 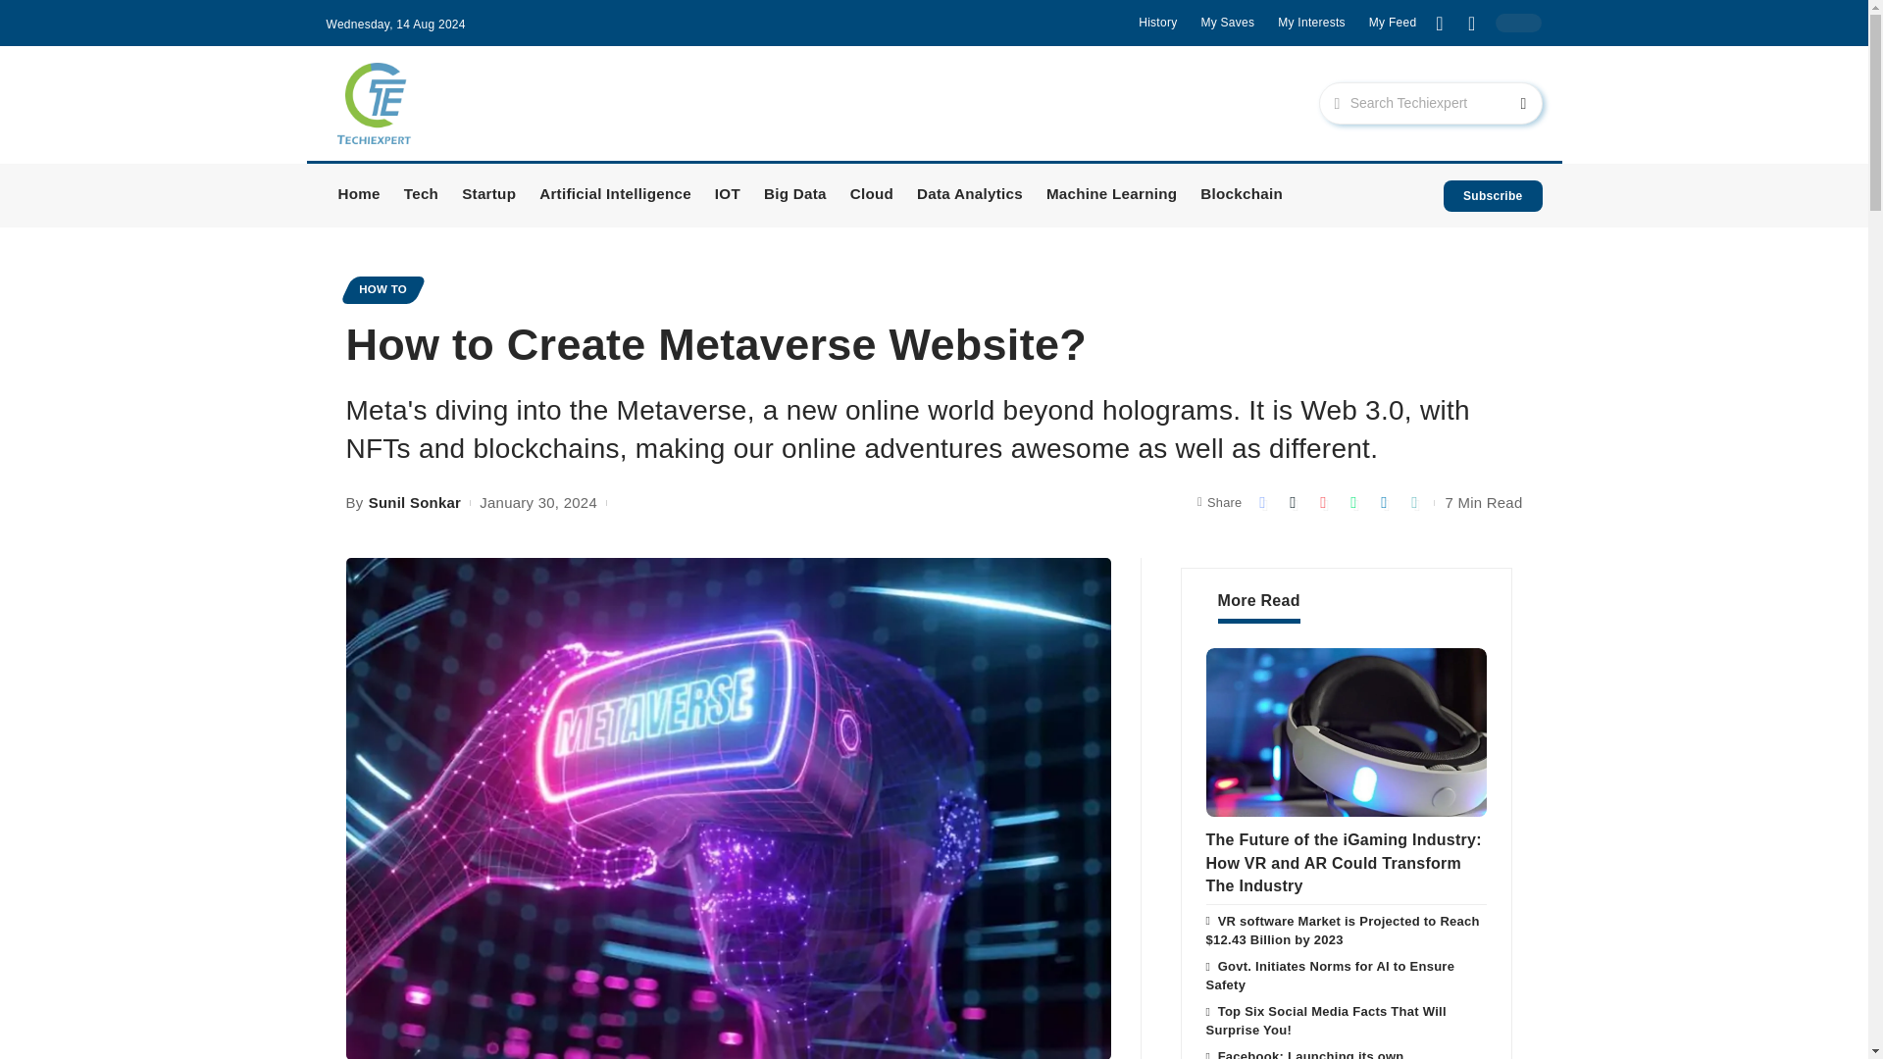 What do you see at coordinates (1242, 196) in the screenshot?
I see `Blockchain` at bounding box center [1242, 196].